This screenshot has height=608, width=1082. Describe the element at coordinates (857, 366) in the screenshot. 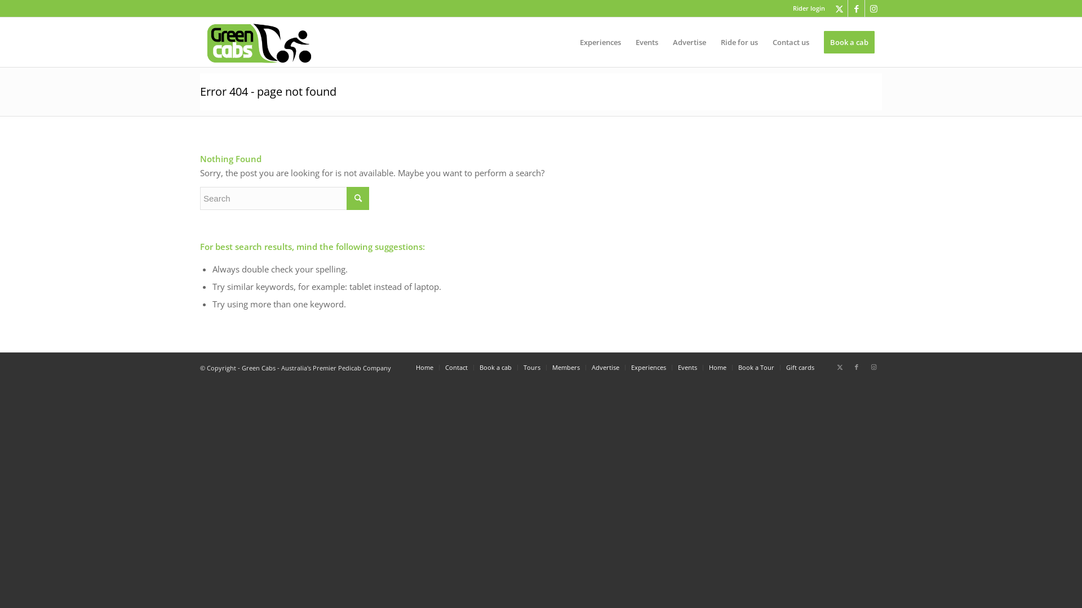

I see `Facebook` at that location.